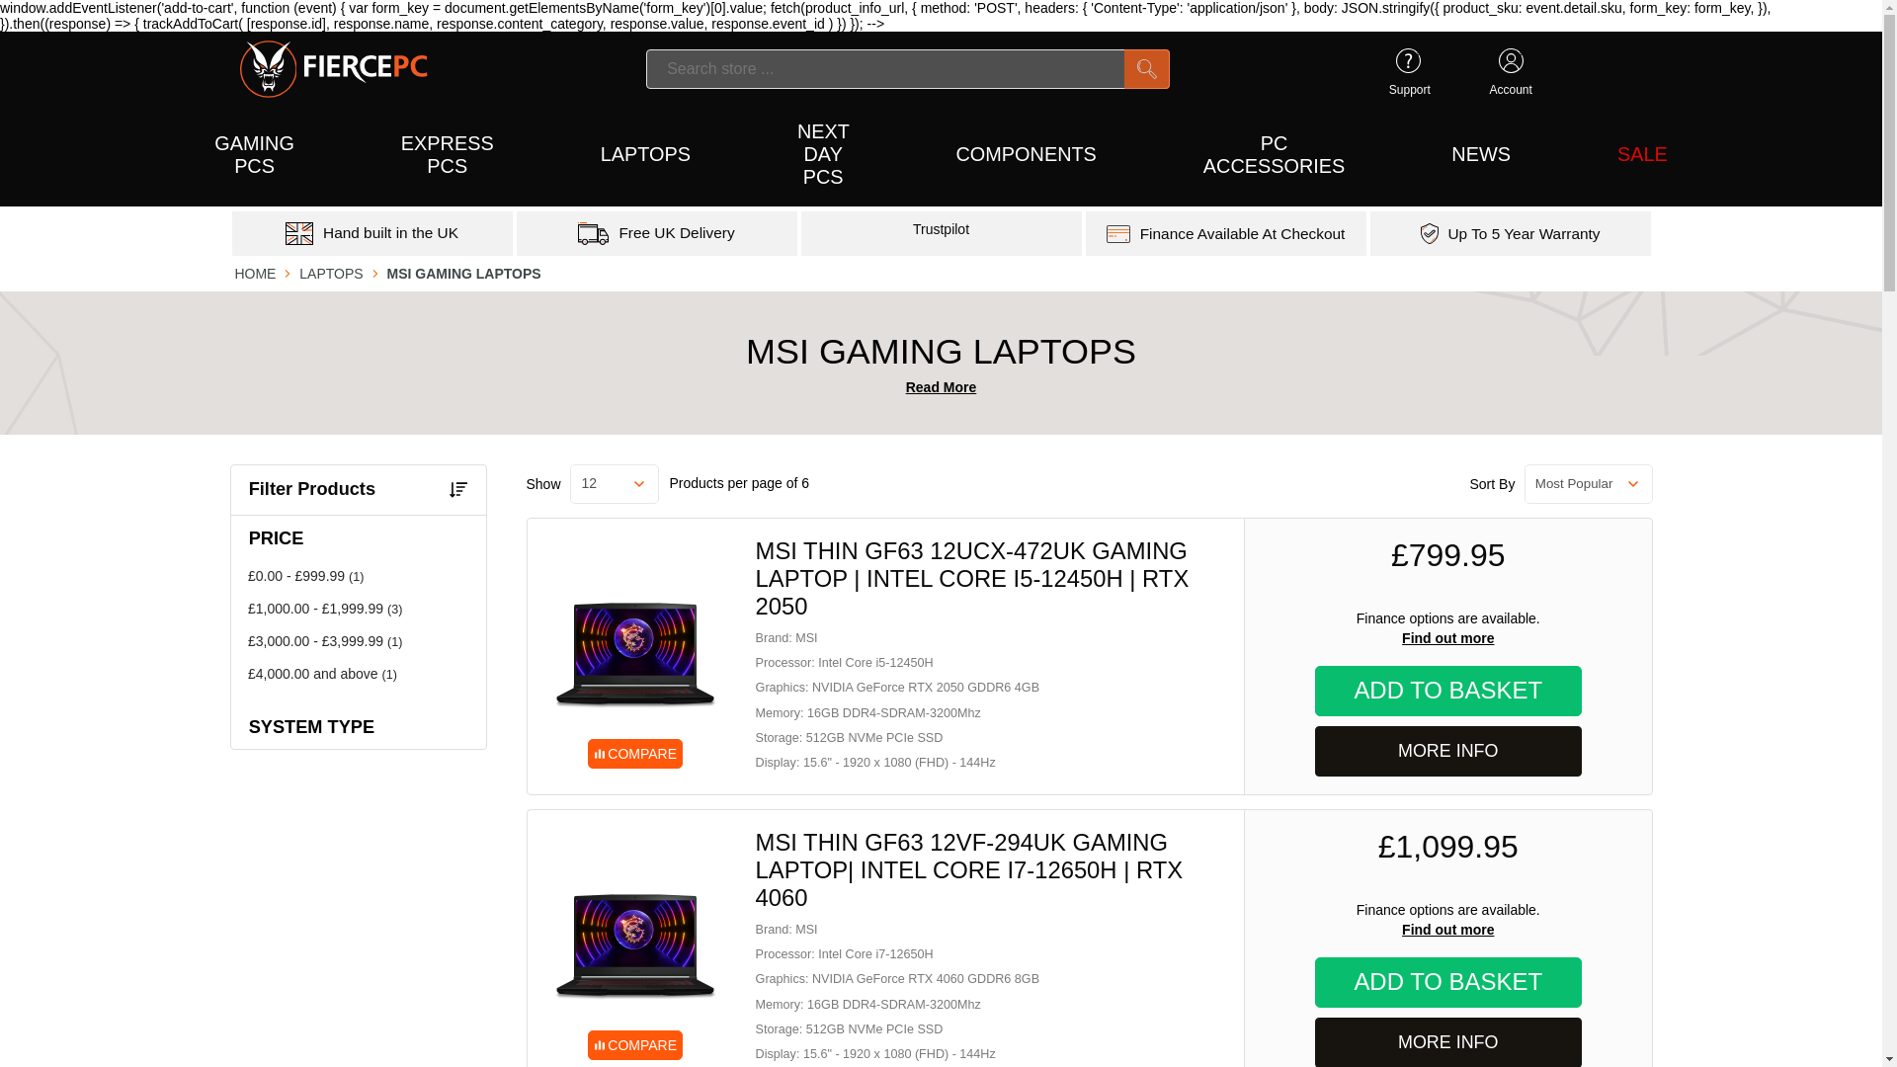  I want to click on Learn More, so click(390, 233).